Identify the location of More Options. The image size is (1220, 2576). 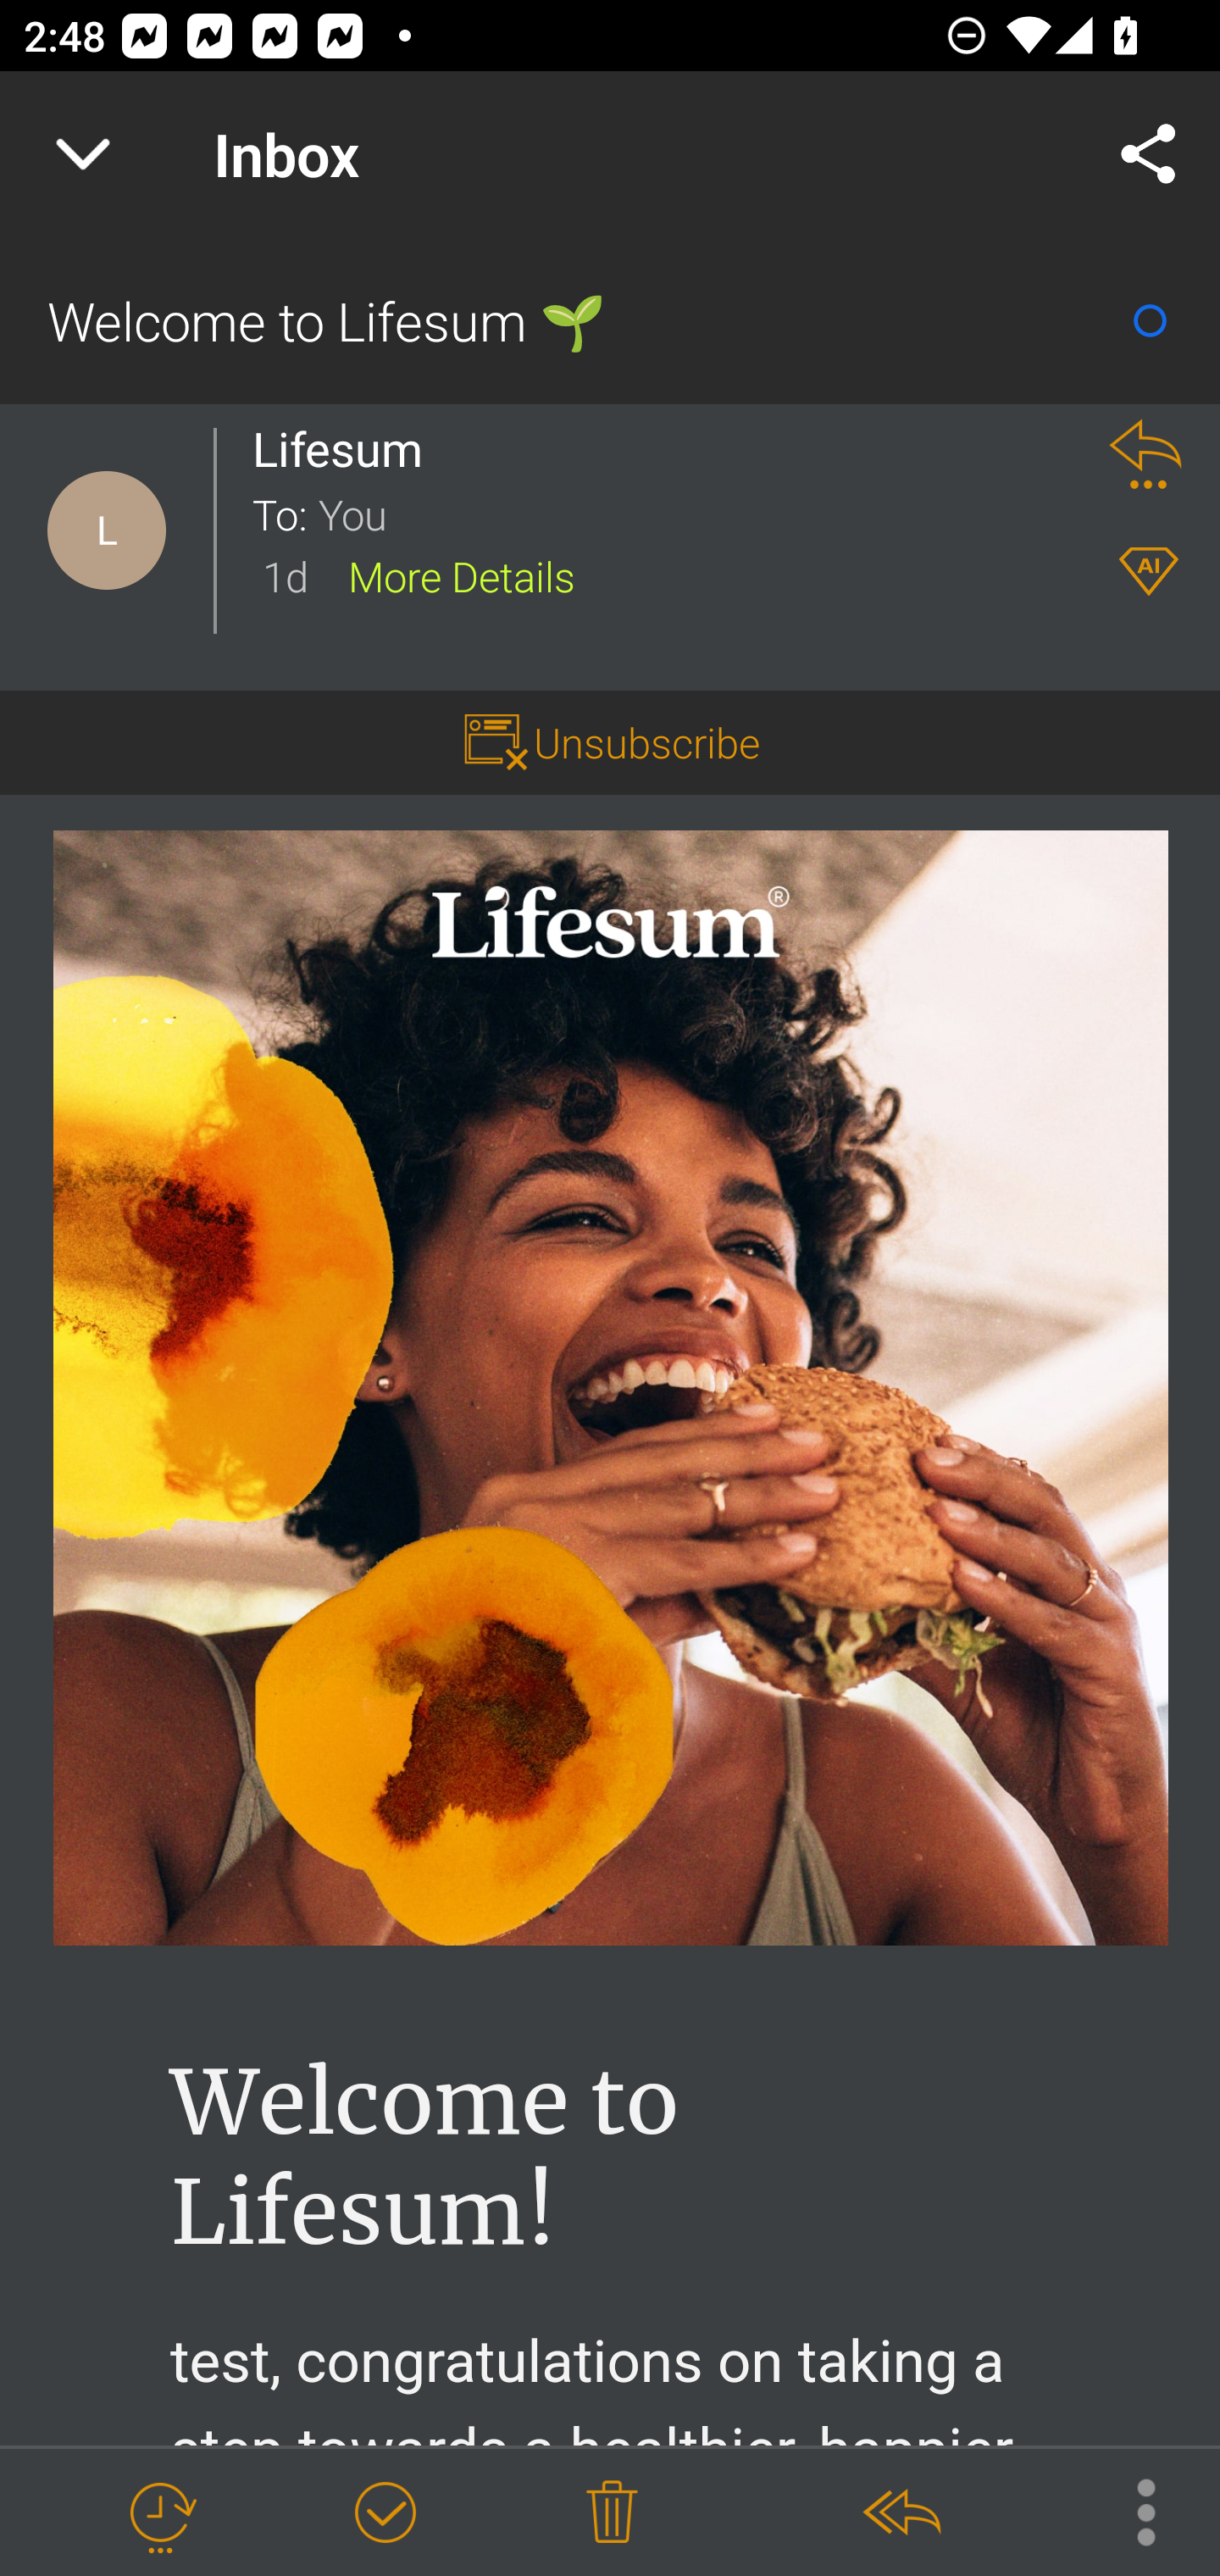
(1129, 2510).